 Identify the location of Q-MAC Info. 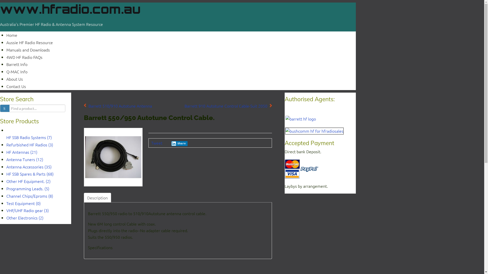
(17, 72).